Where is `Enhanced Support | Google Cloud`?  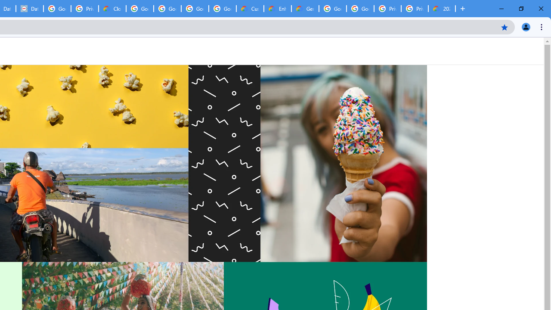 Enhanced Support | Google Cloud is located at coordinates (278, 9).